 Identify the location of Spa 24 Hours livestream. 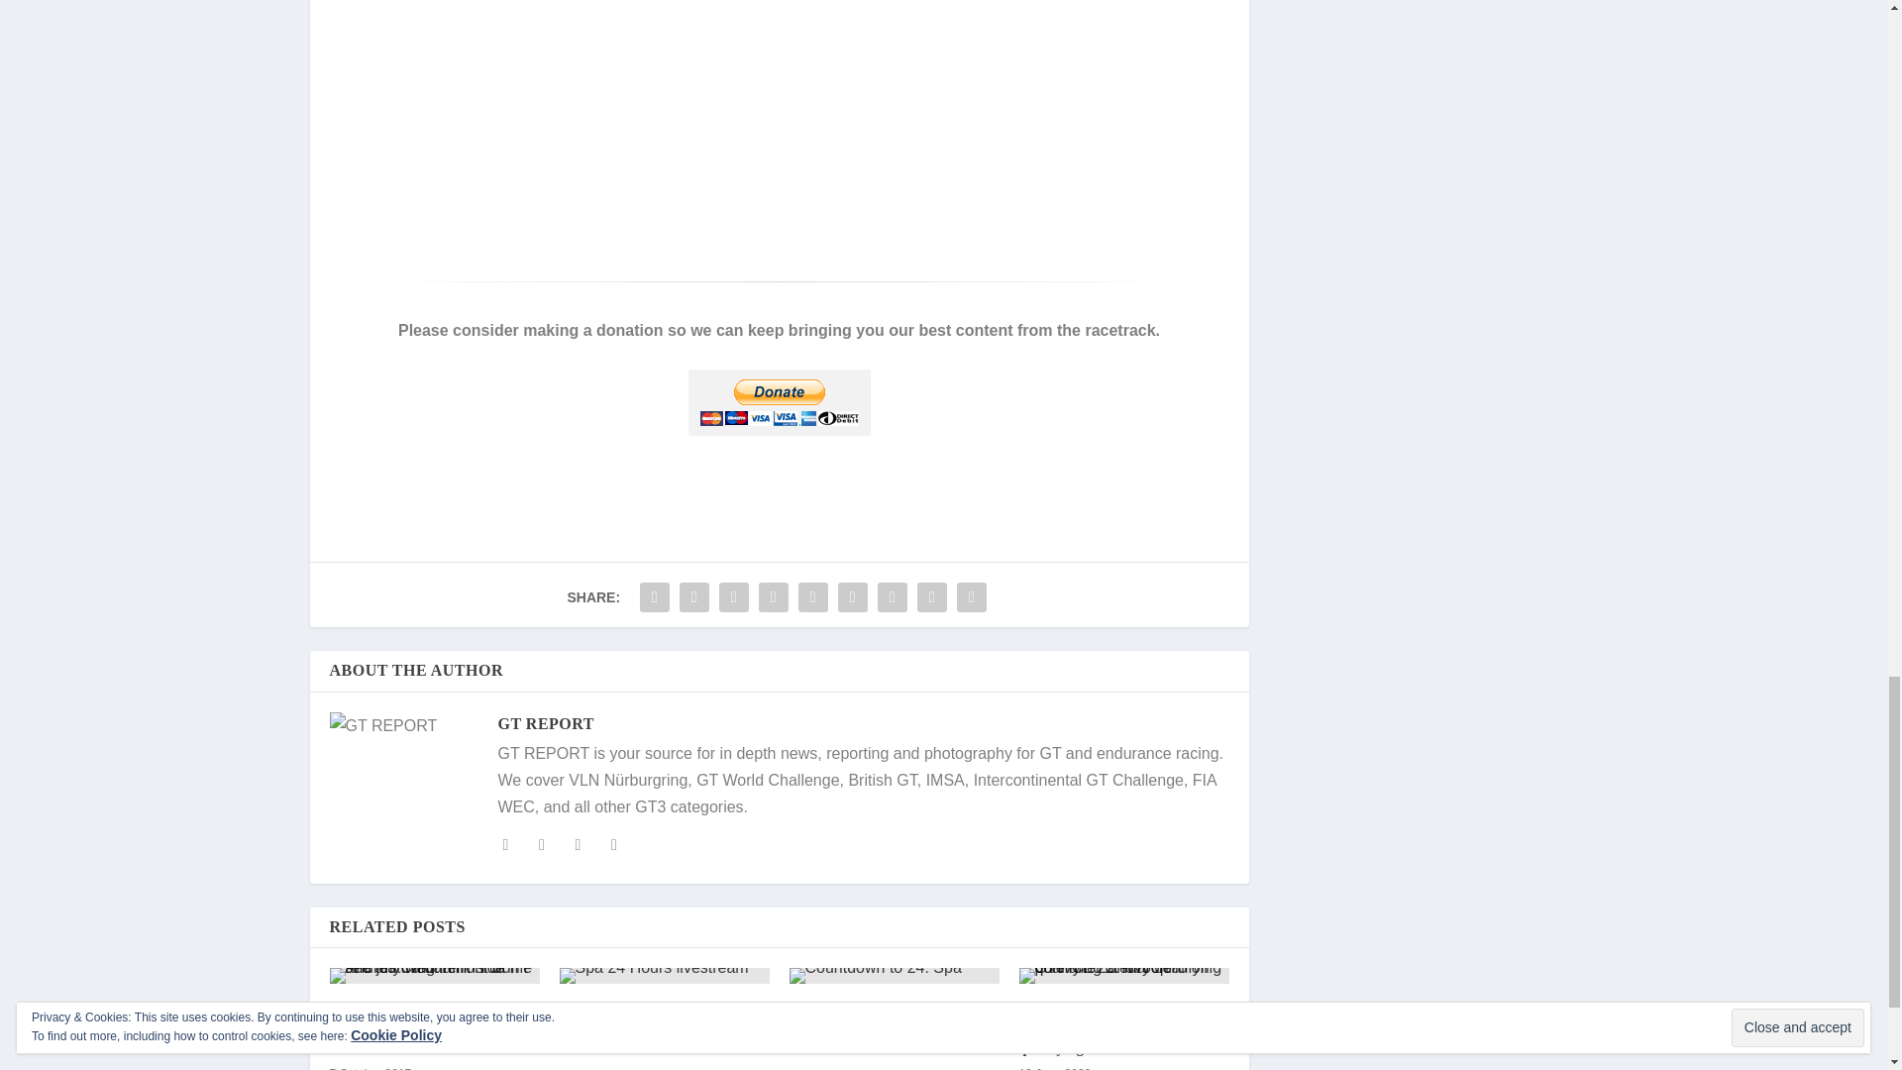
(664, 975).